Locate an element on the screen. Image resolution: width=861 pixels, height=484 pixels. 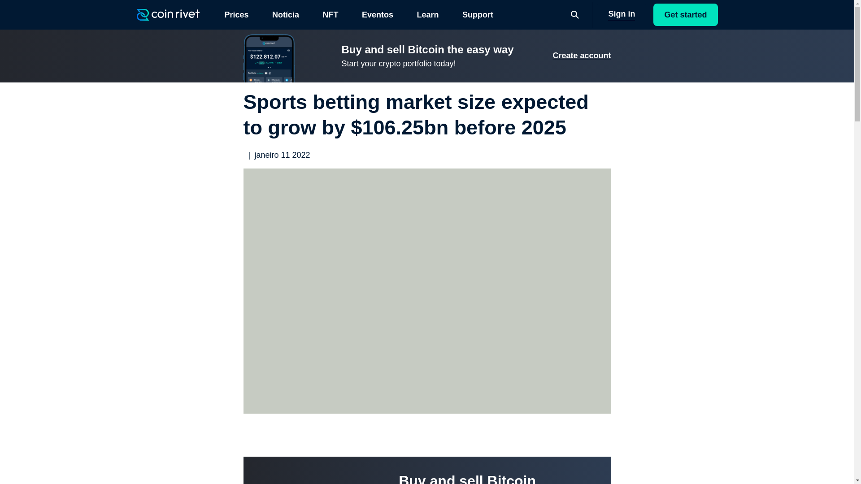
Learn is located at coordinates (427, 14).